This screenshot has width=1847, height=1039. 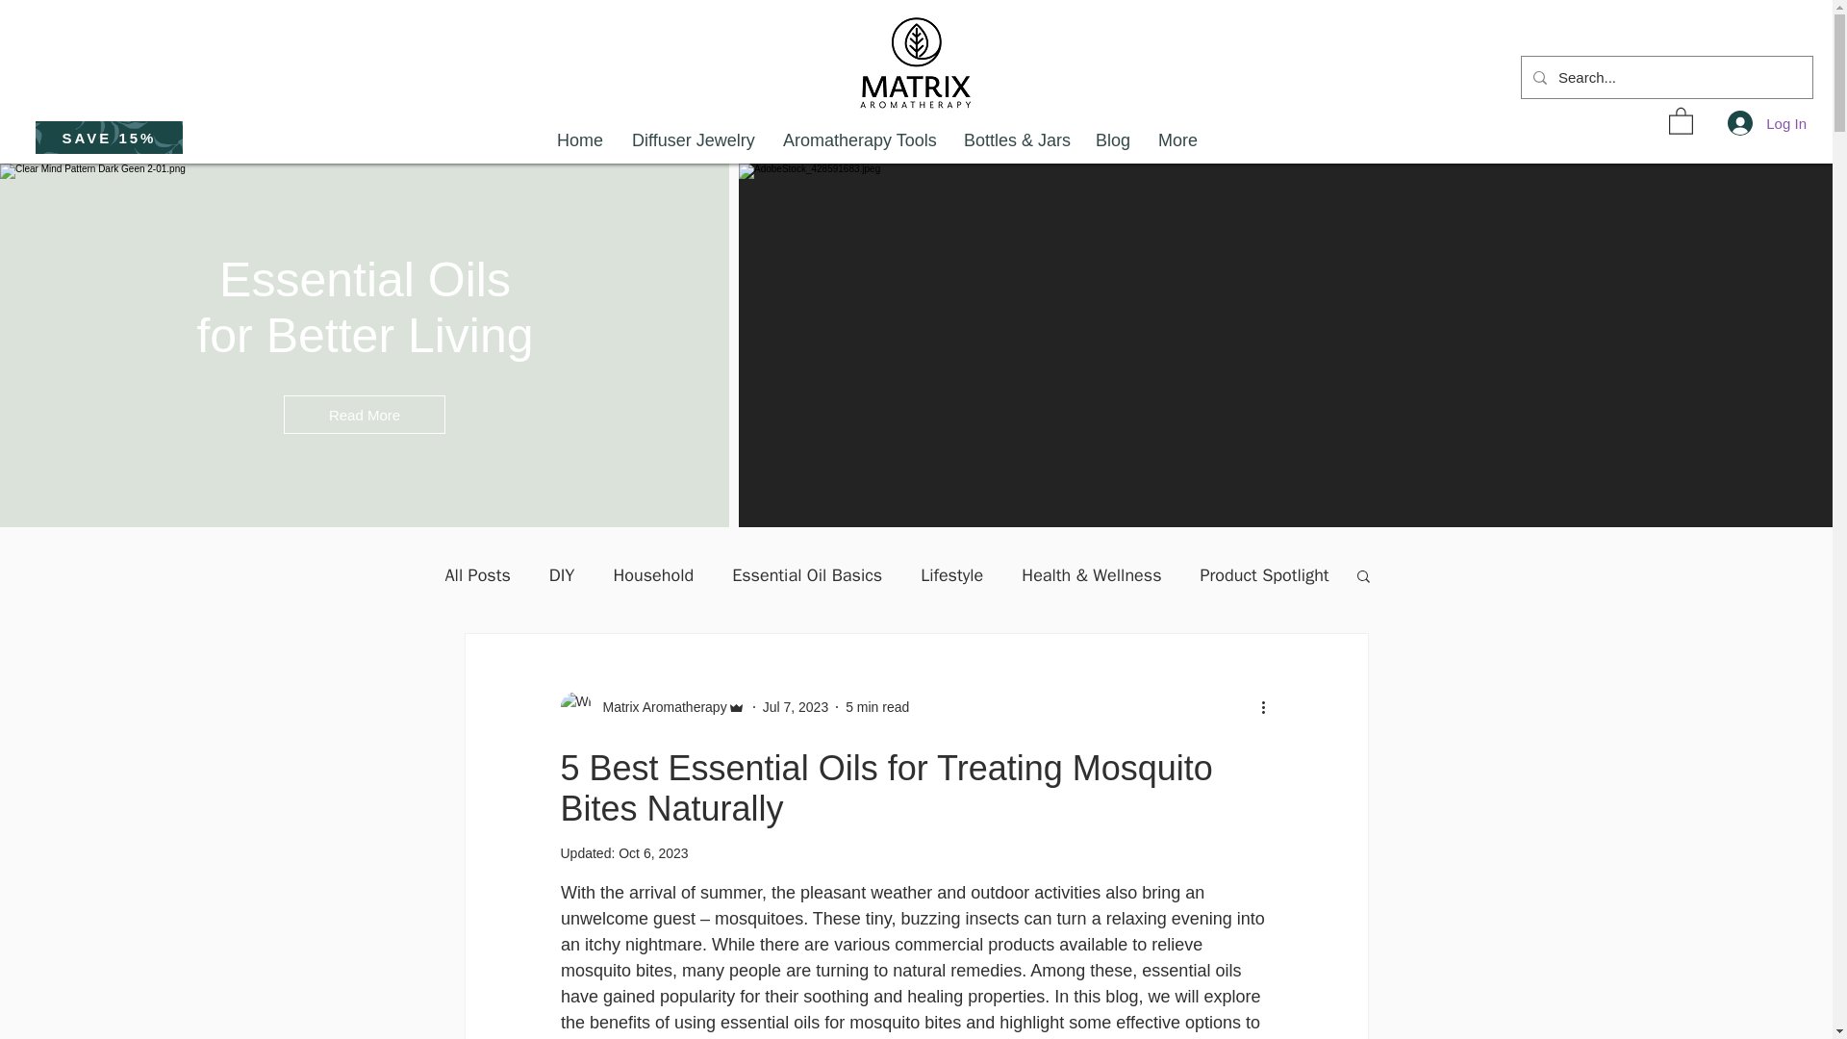 I want to click on Blog, so click(x=1119, y=140).